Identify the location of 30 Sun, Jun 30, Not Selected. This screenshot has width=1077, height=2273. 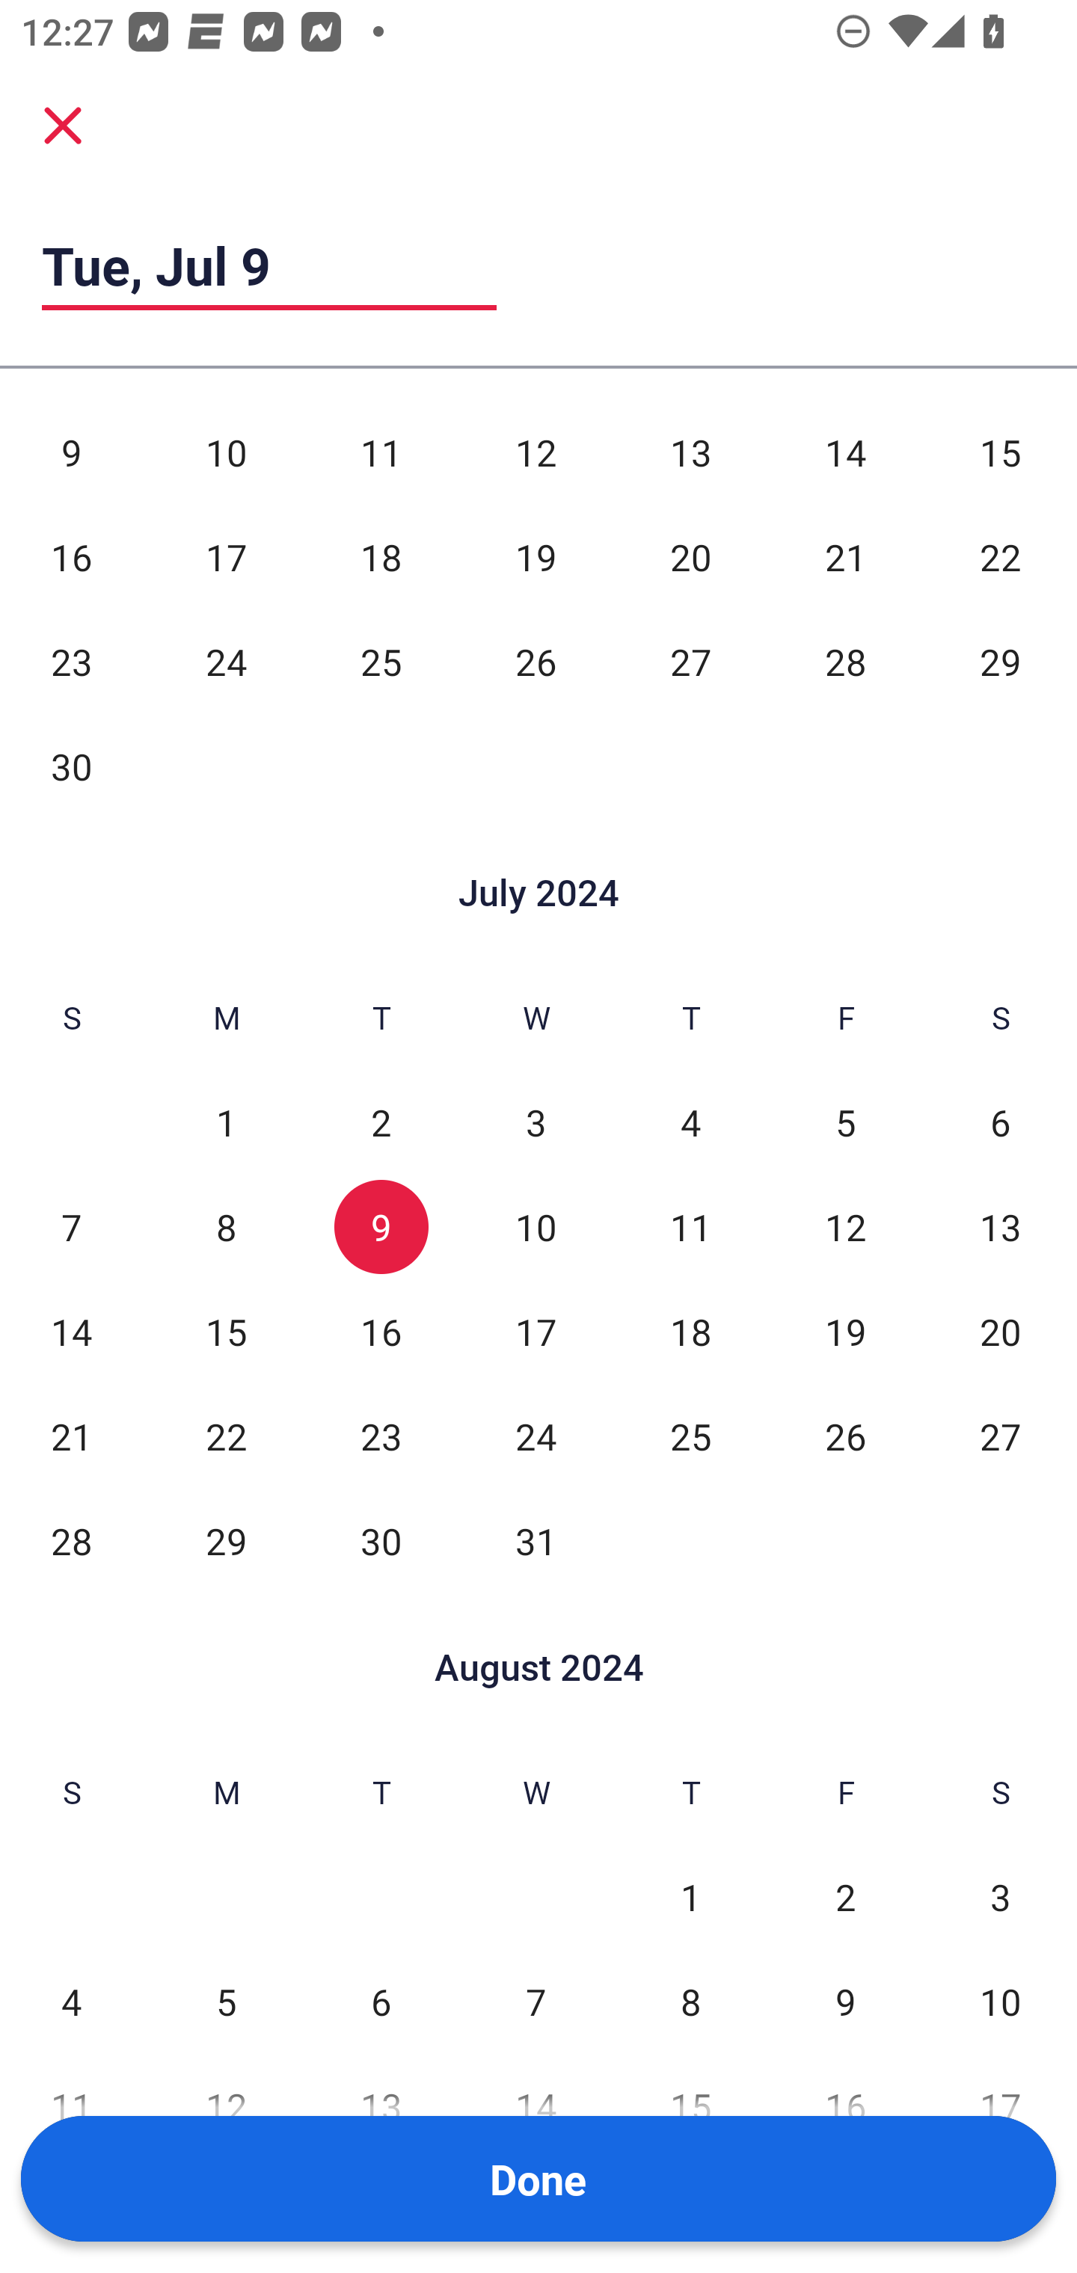
(71, 766).